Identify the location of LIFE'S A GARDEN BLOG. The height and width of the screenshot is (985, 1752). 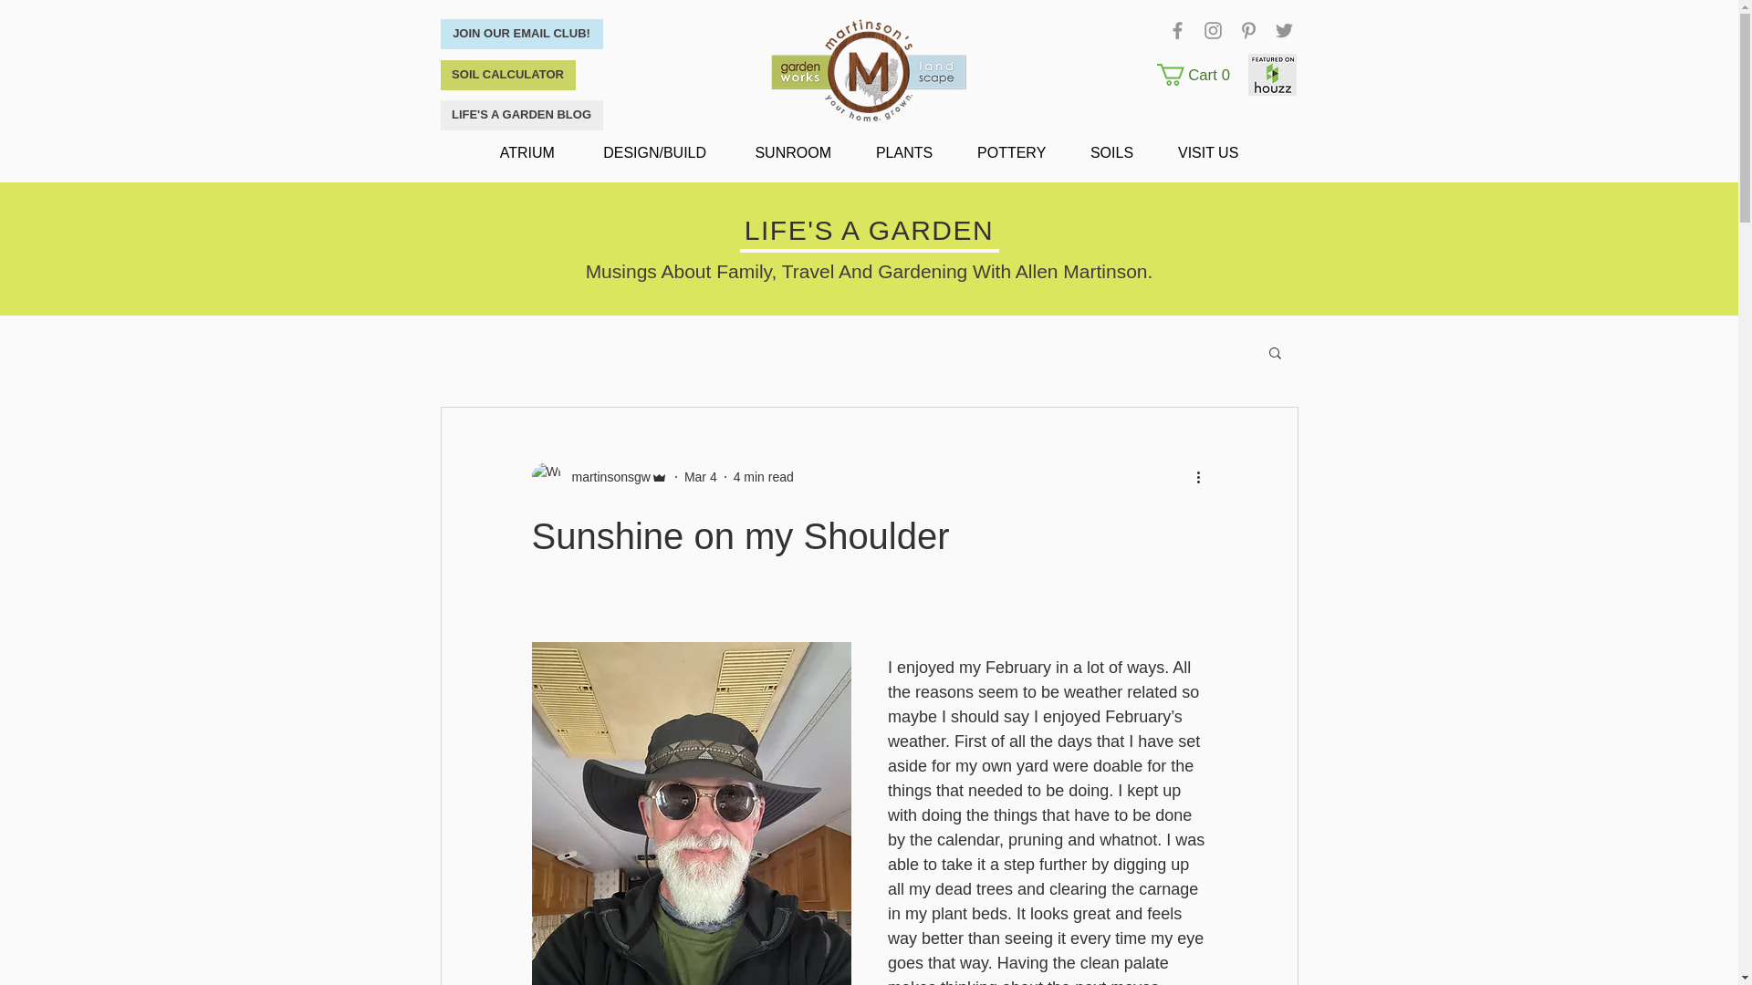
(520, 115).